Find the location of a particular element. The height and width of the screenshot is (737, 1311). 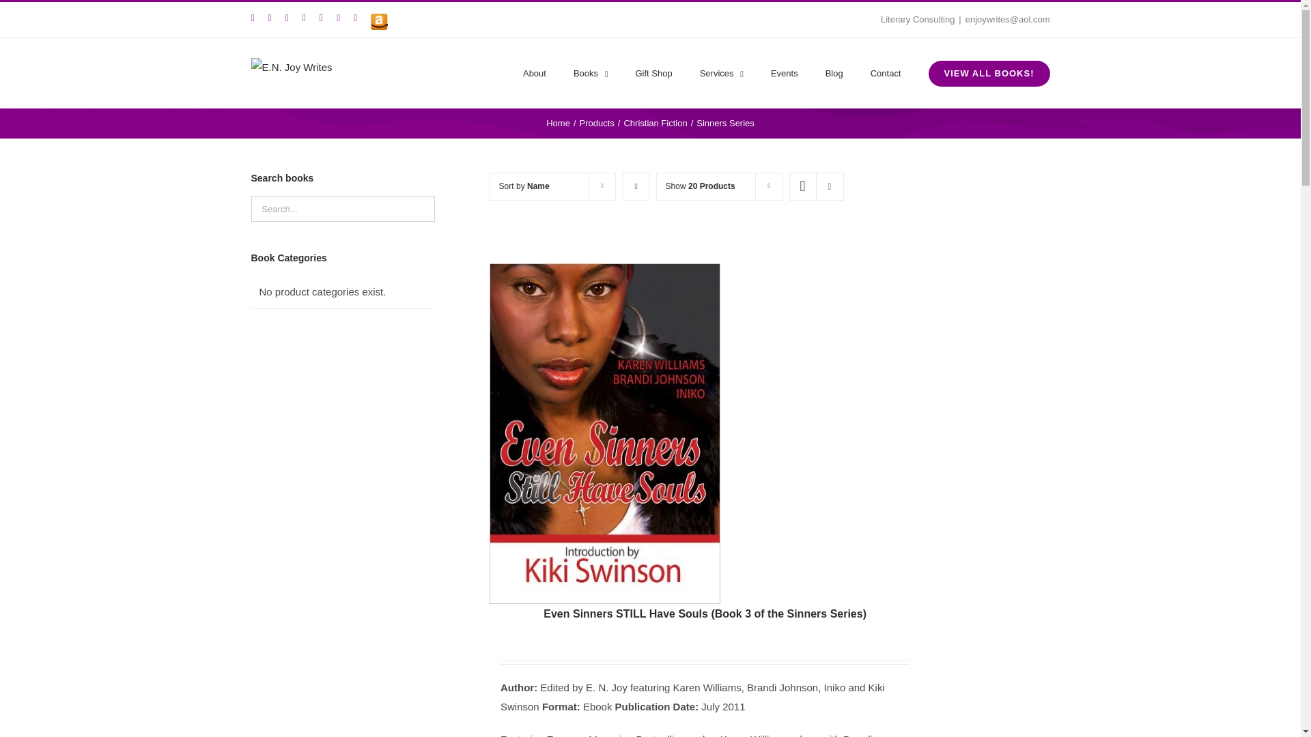

VIEW ALL BOOKS! is located at coordinates (989, 72).